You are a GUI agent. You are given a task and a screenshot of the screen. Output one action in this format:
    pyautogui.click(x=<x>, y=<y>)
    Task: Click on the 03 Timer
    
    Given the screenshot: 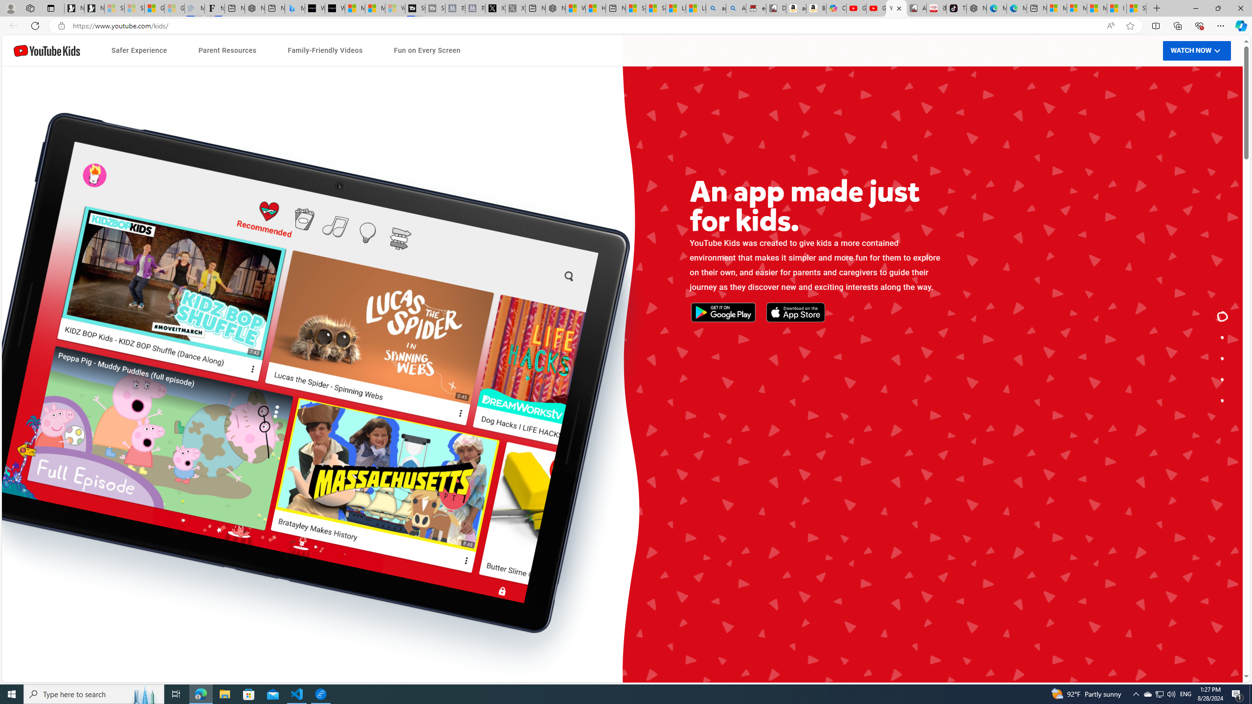 What is the action you would take?
    pyautogui.click(x=426, y=453)
    